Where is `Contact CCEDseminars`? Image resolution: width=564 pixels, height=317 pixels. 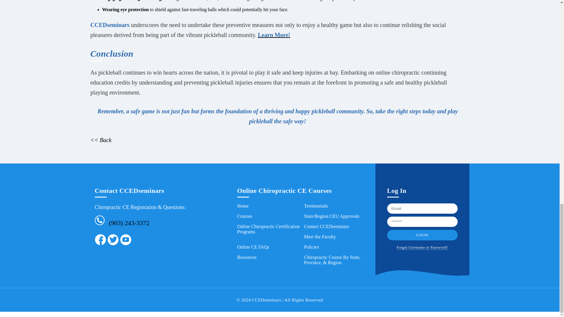
Contact CCEDseminars is located at coordinates (326, 226).